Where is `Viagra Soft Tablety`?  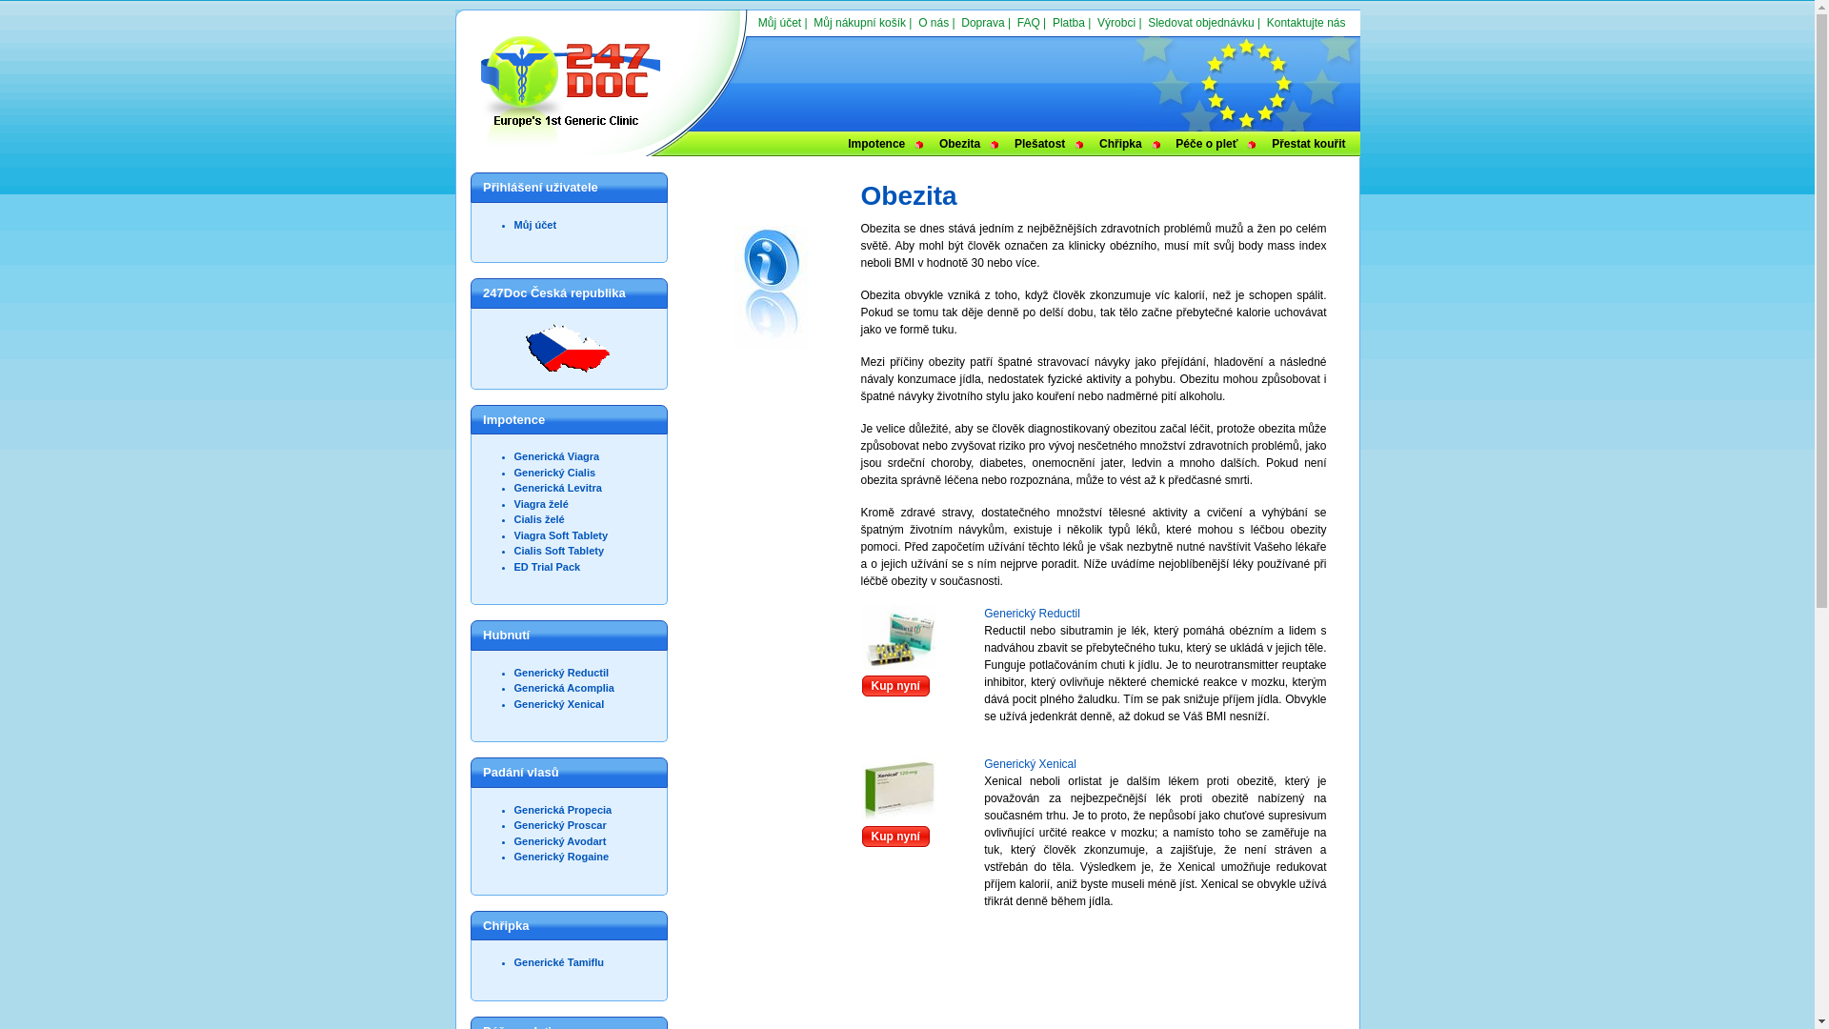
Viagra Soft Tablety is located at coordinates (562, 535).